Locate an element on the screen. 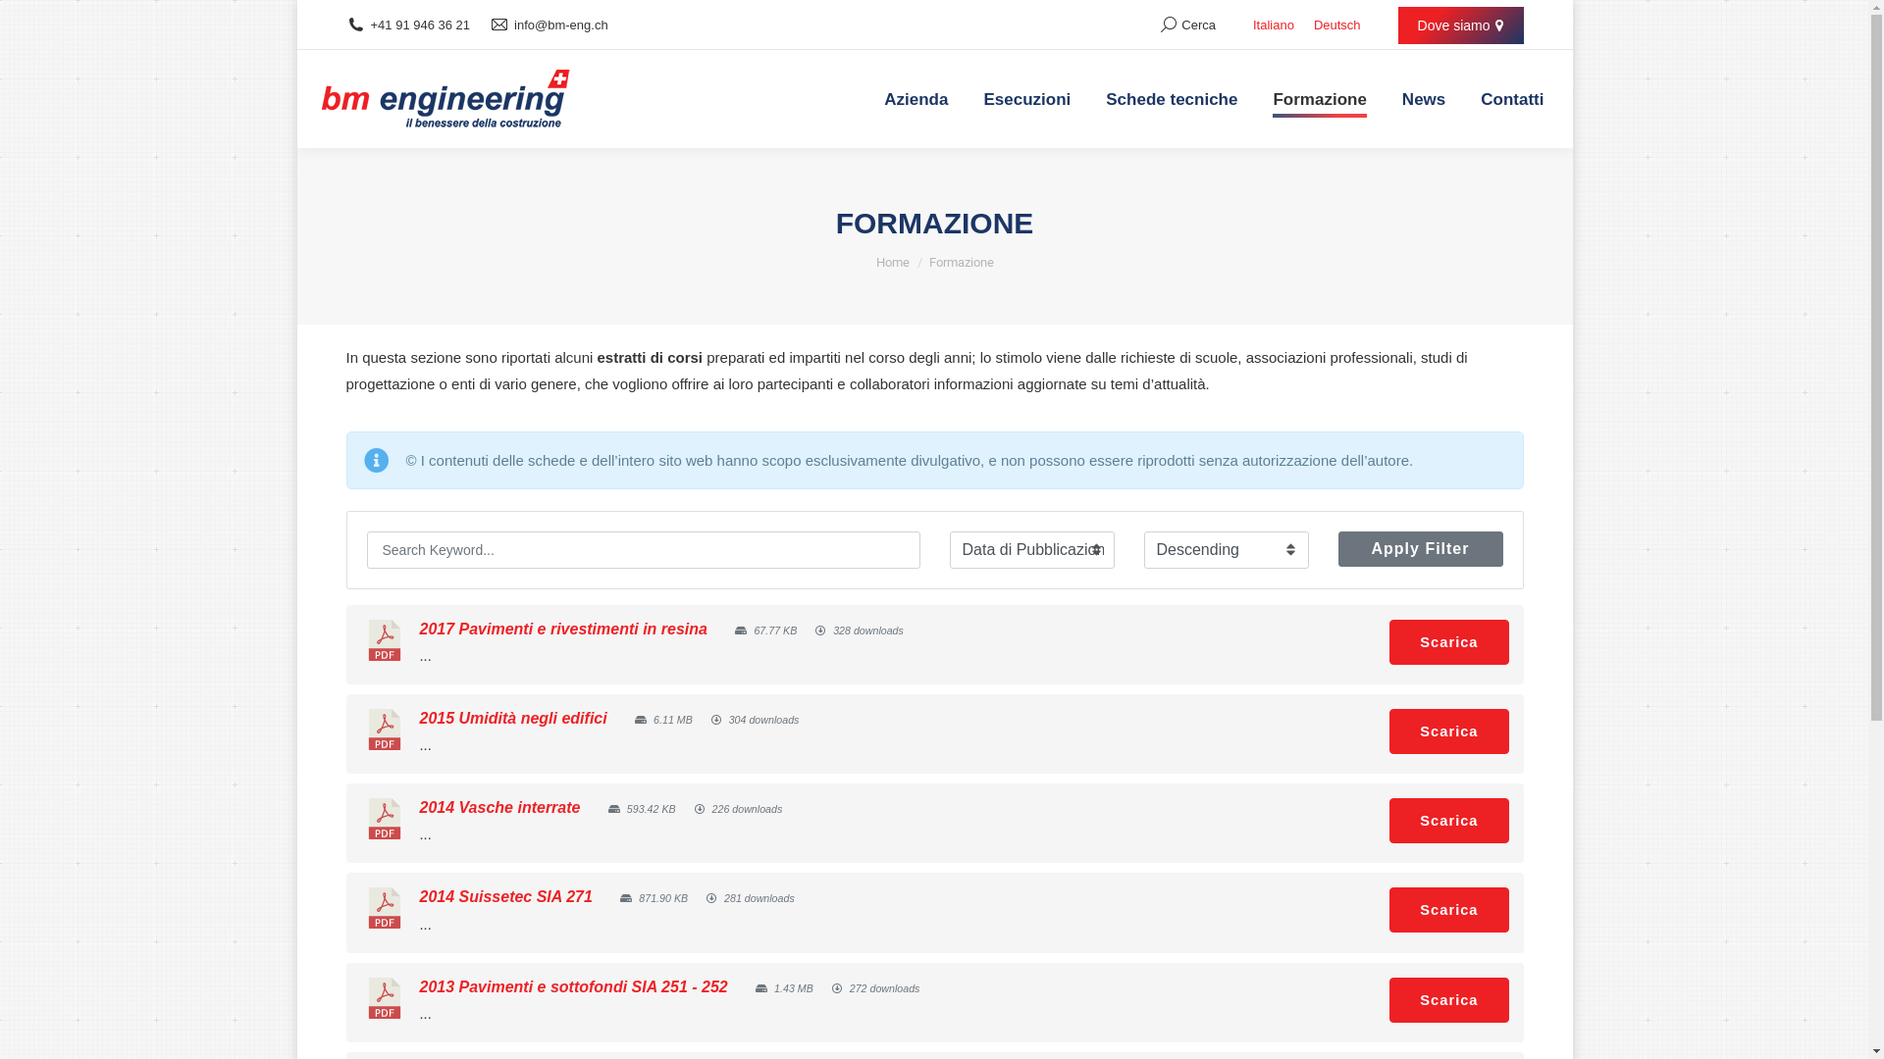 The height and width of the screenshot is (1059, 1884). News is located at coordinates (1424, 99).